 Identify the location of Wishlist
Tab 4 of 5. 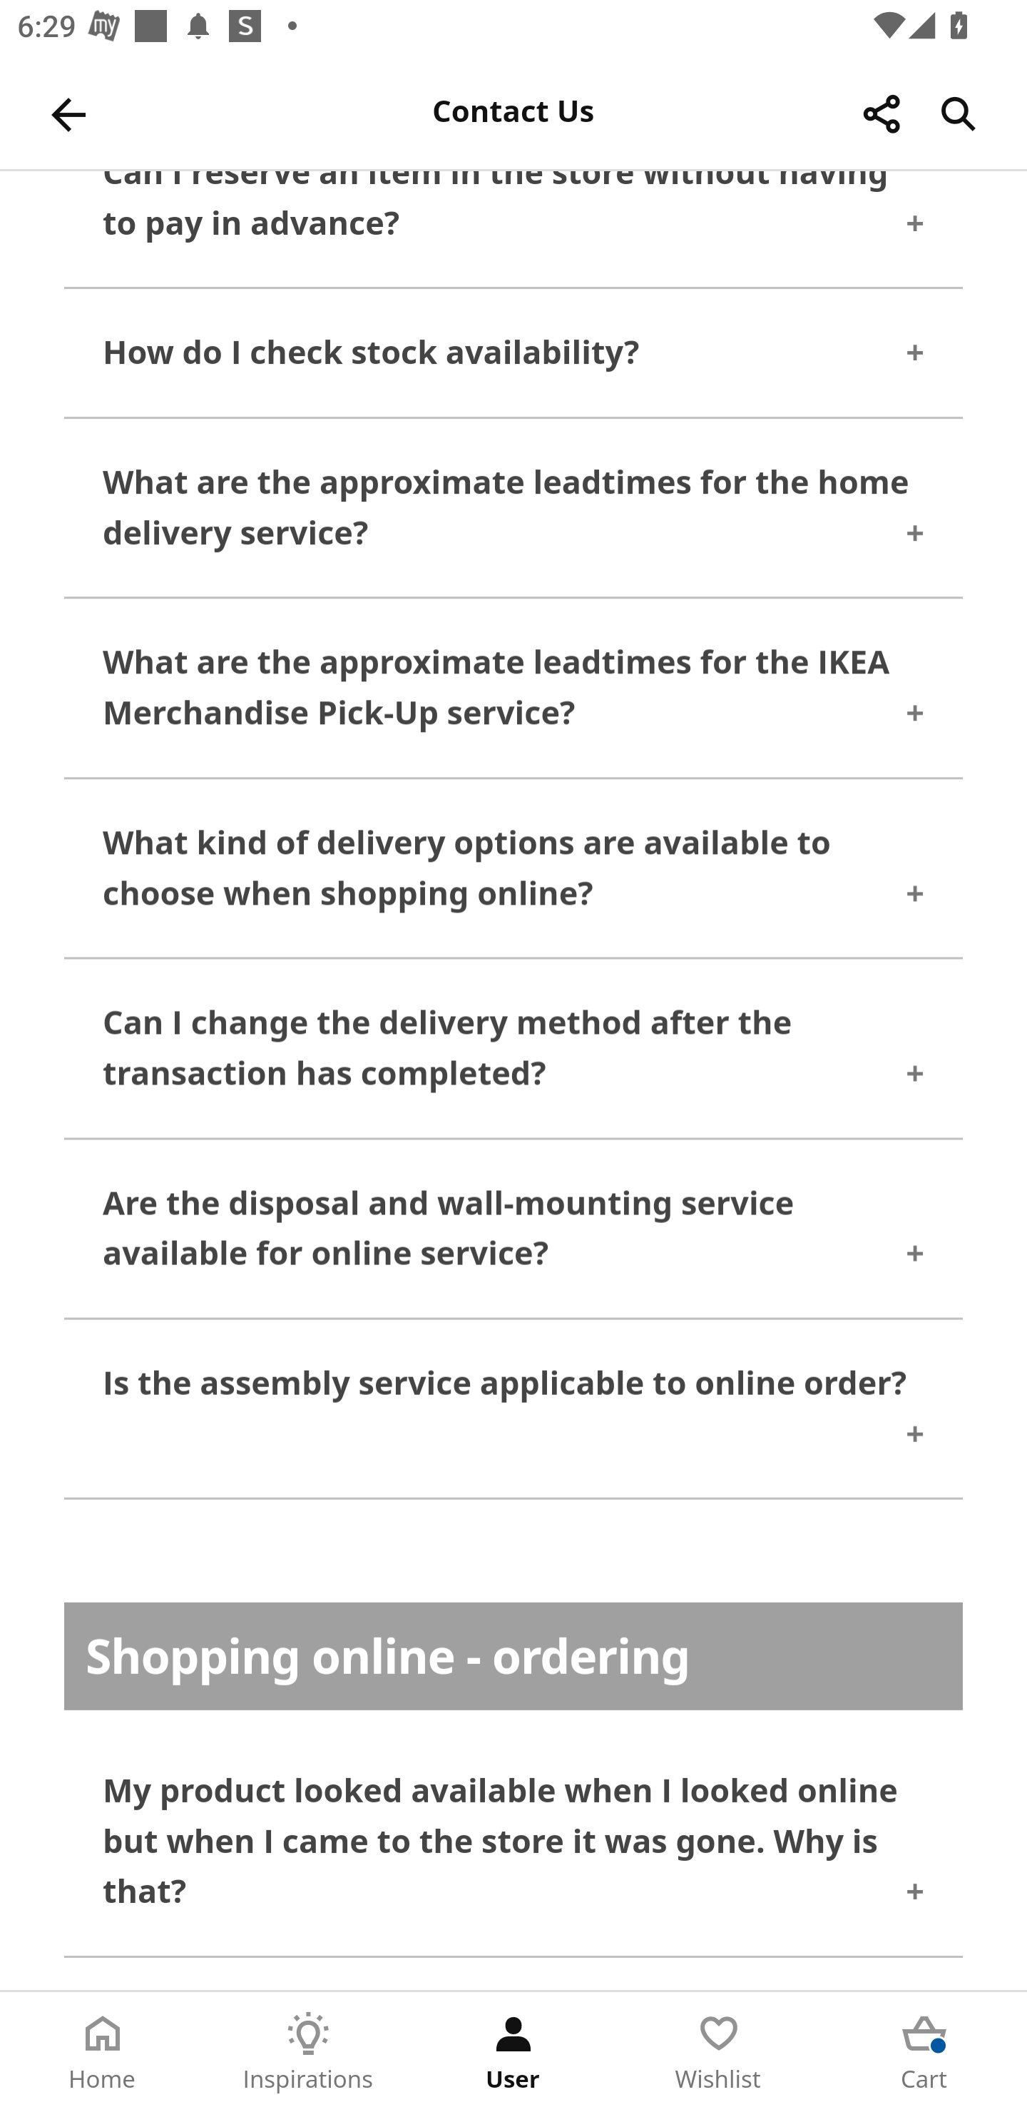
(719, 2052).